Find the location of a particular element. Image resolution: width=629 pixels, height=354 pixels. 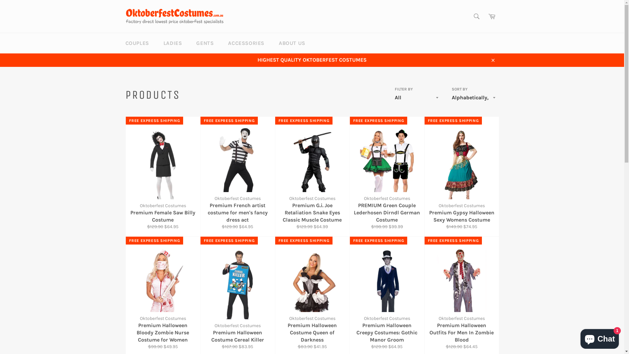

Search is located at coordinates (476, 16).